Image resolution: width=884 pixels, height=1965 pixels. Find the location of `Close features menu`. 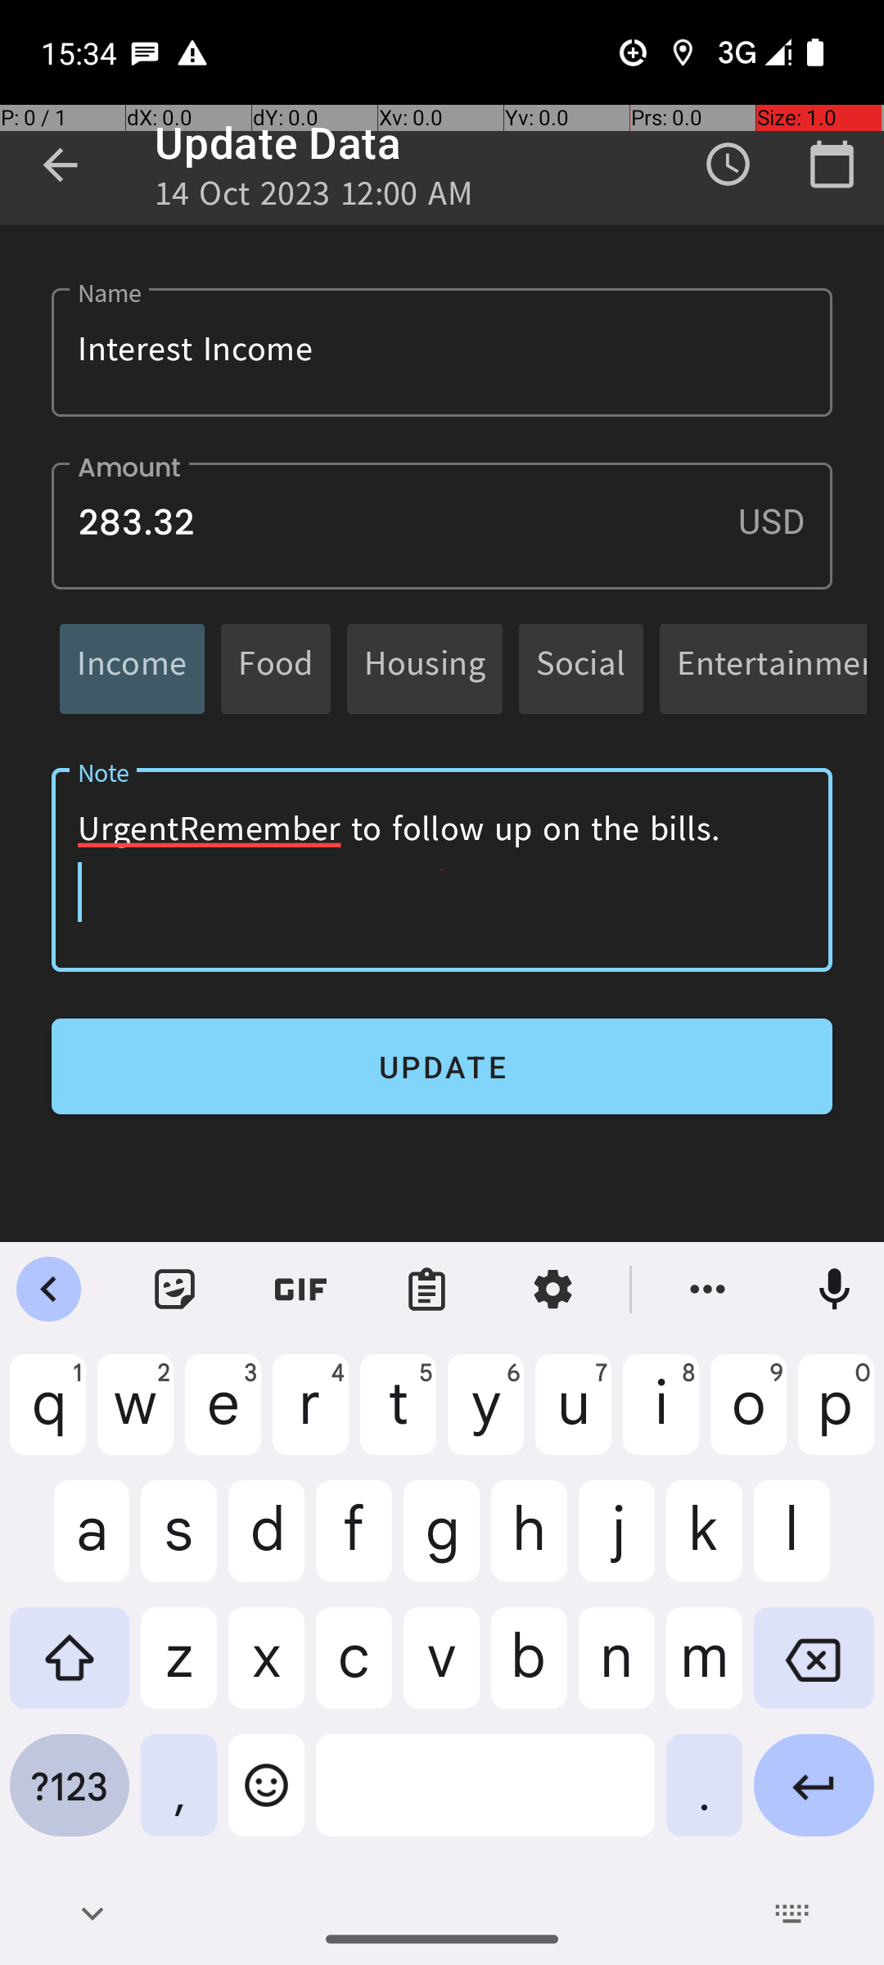

Close features menu is located at coordinates (49, 1290).